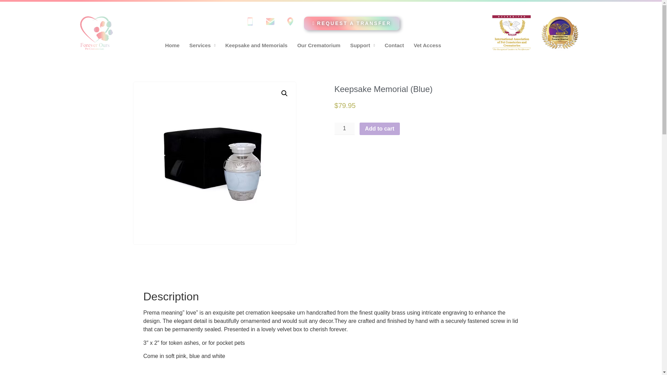 The height and width of the screenshot is (375, 667). Describe the element at coordinates (172, 45) in the screenshot. I see `Home` at that location.